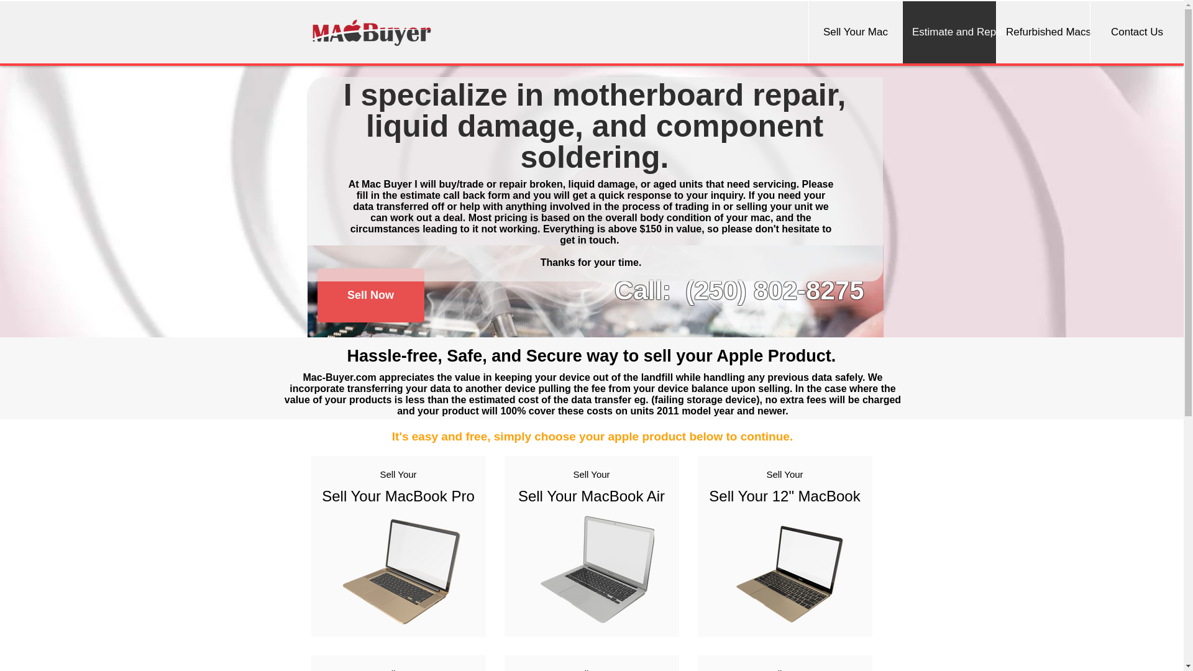  Describe the element at coordinates (1043, 32) in the screenshot. I see `Refurbished Macs` at that location.